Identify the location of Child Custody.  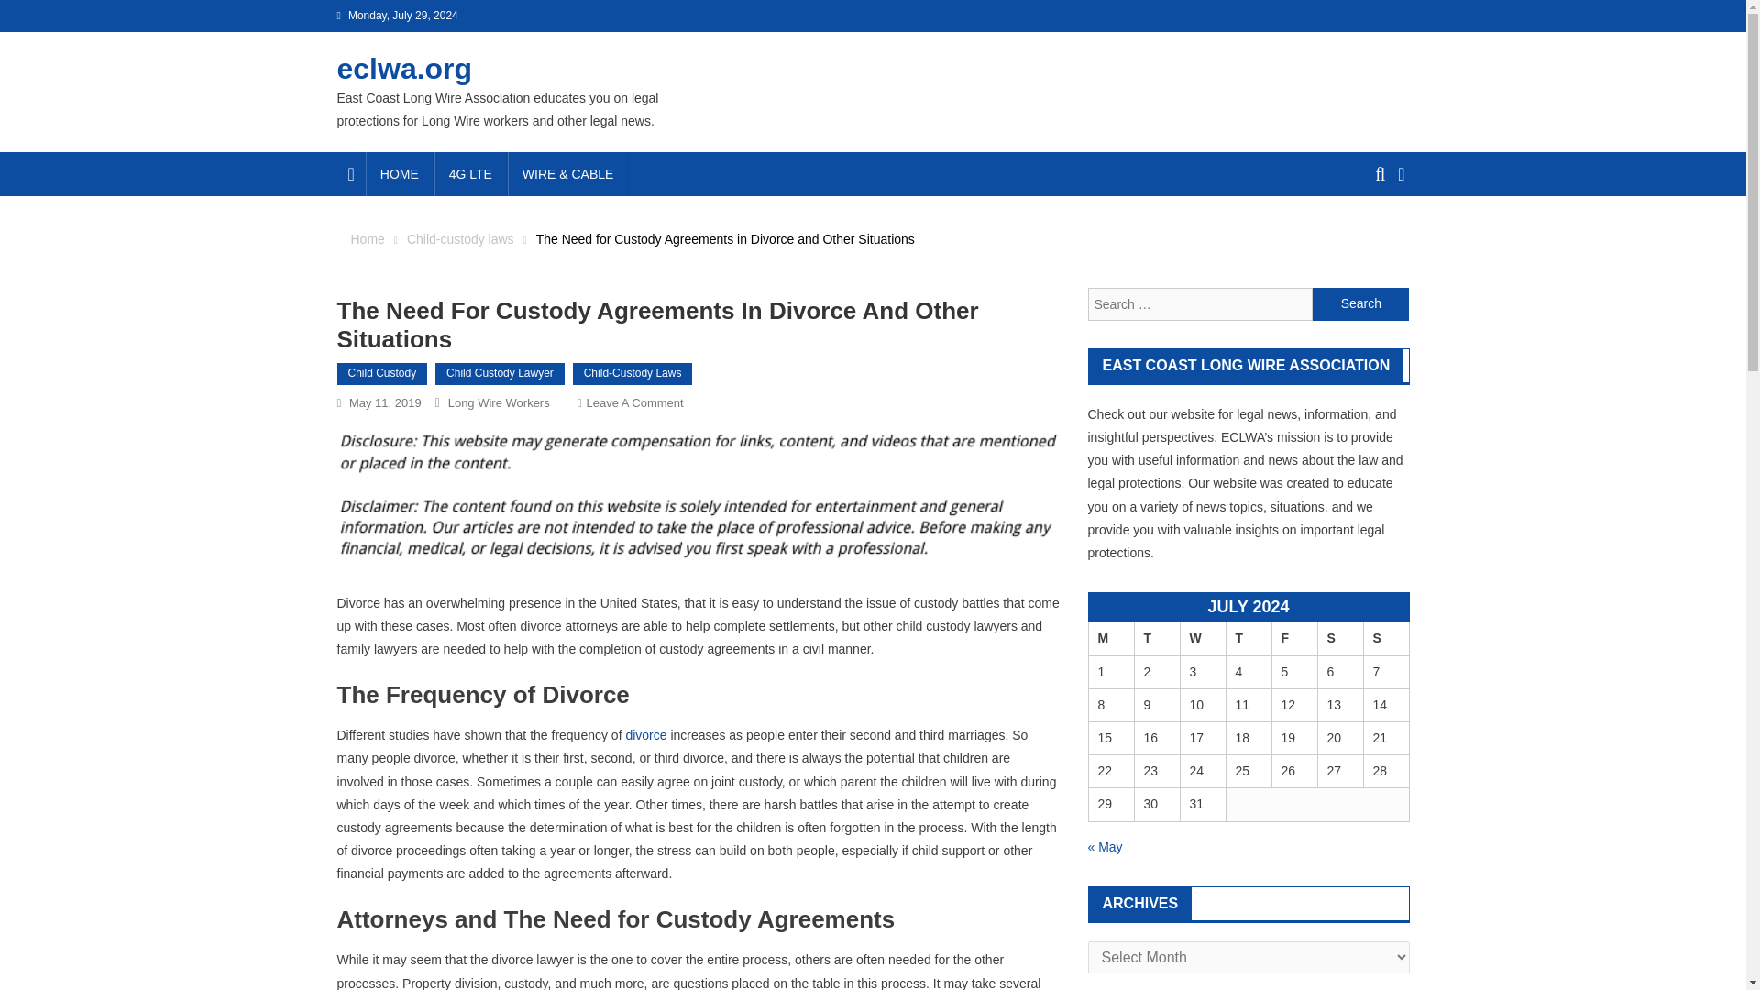
(382, 374).